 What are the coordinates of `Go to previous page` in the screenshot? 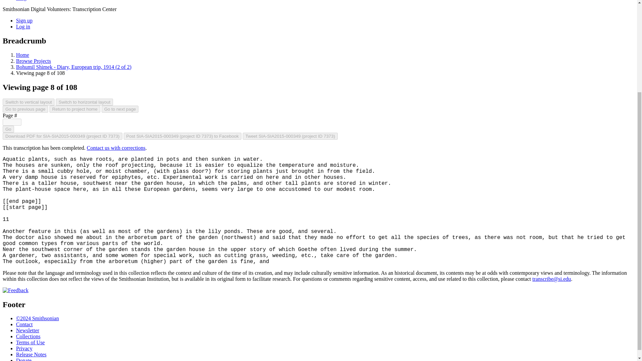 It's located at (25, 109).